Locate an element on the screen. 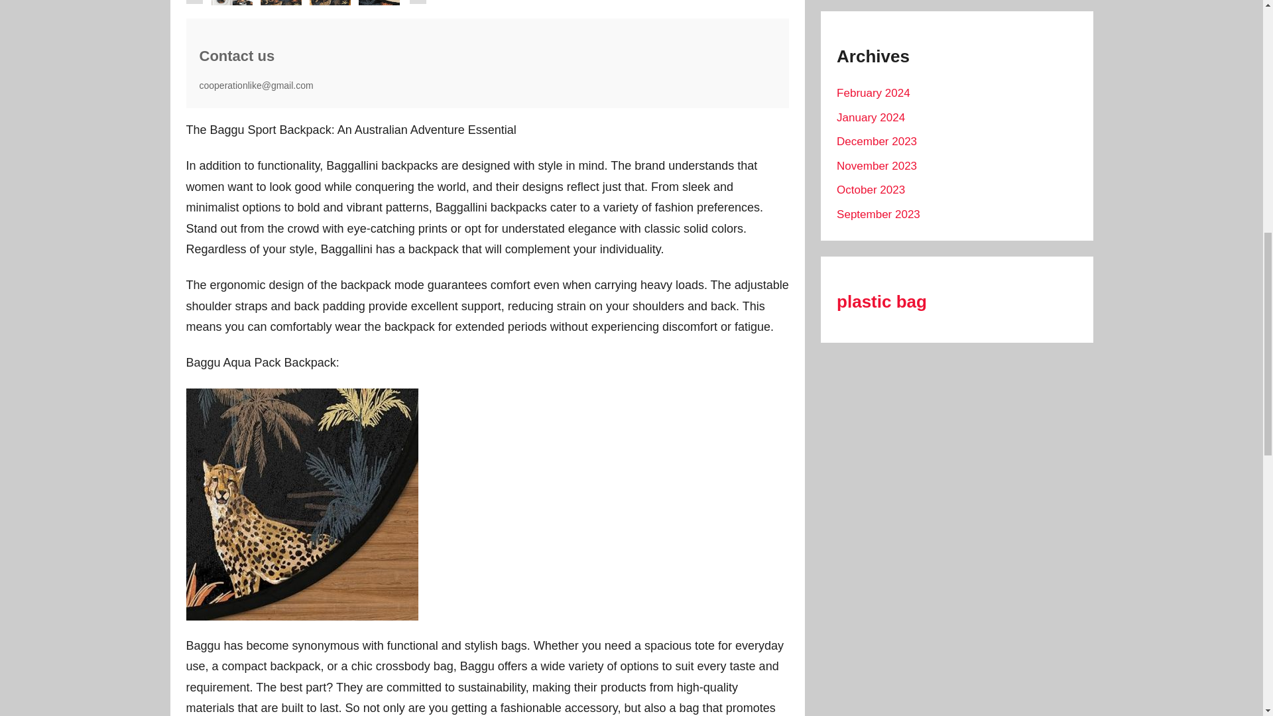  February 2024 is located at coordinates (873, 93).